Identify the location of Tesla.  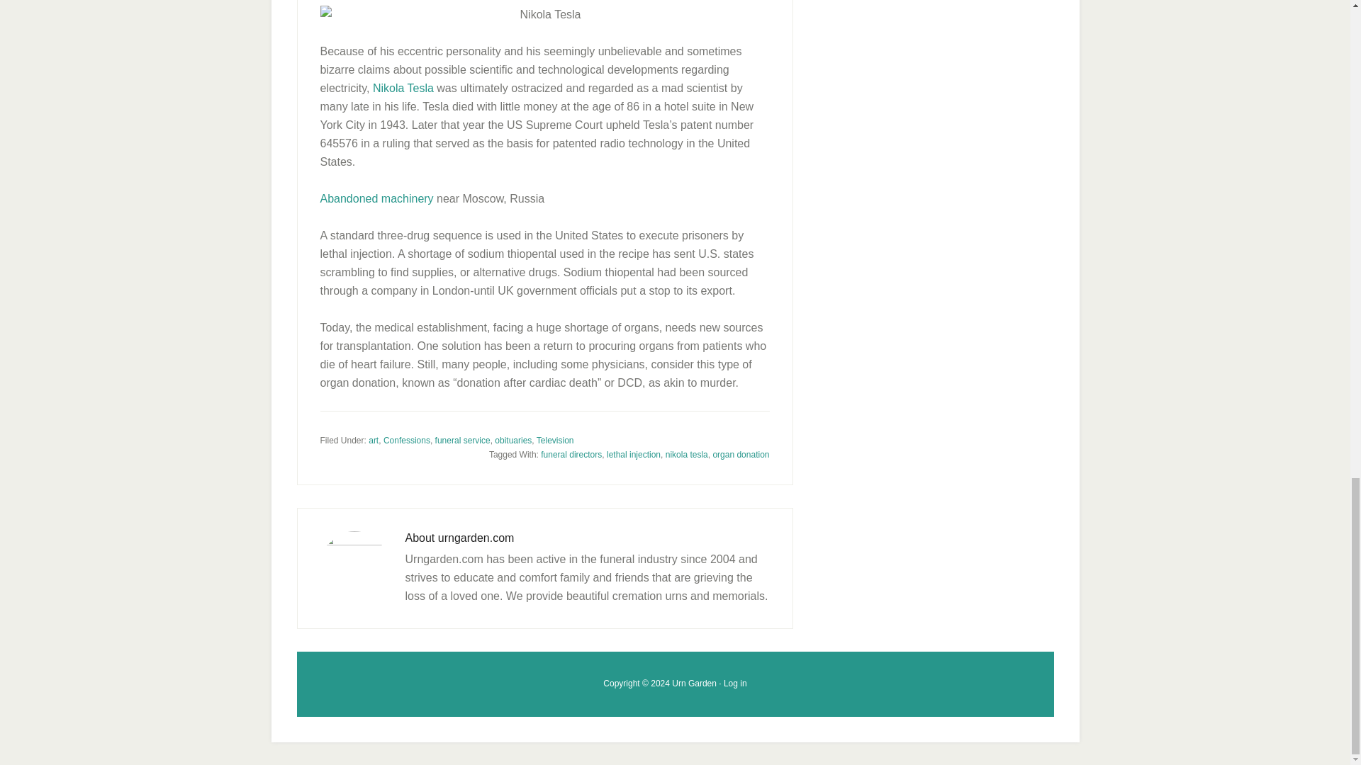
(544, 14).